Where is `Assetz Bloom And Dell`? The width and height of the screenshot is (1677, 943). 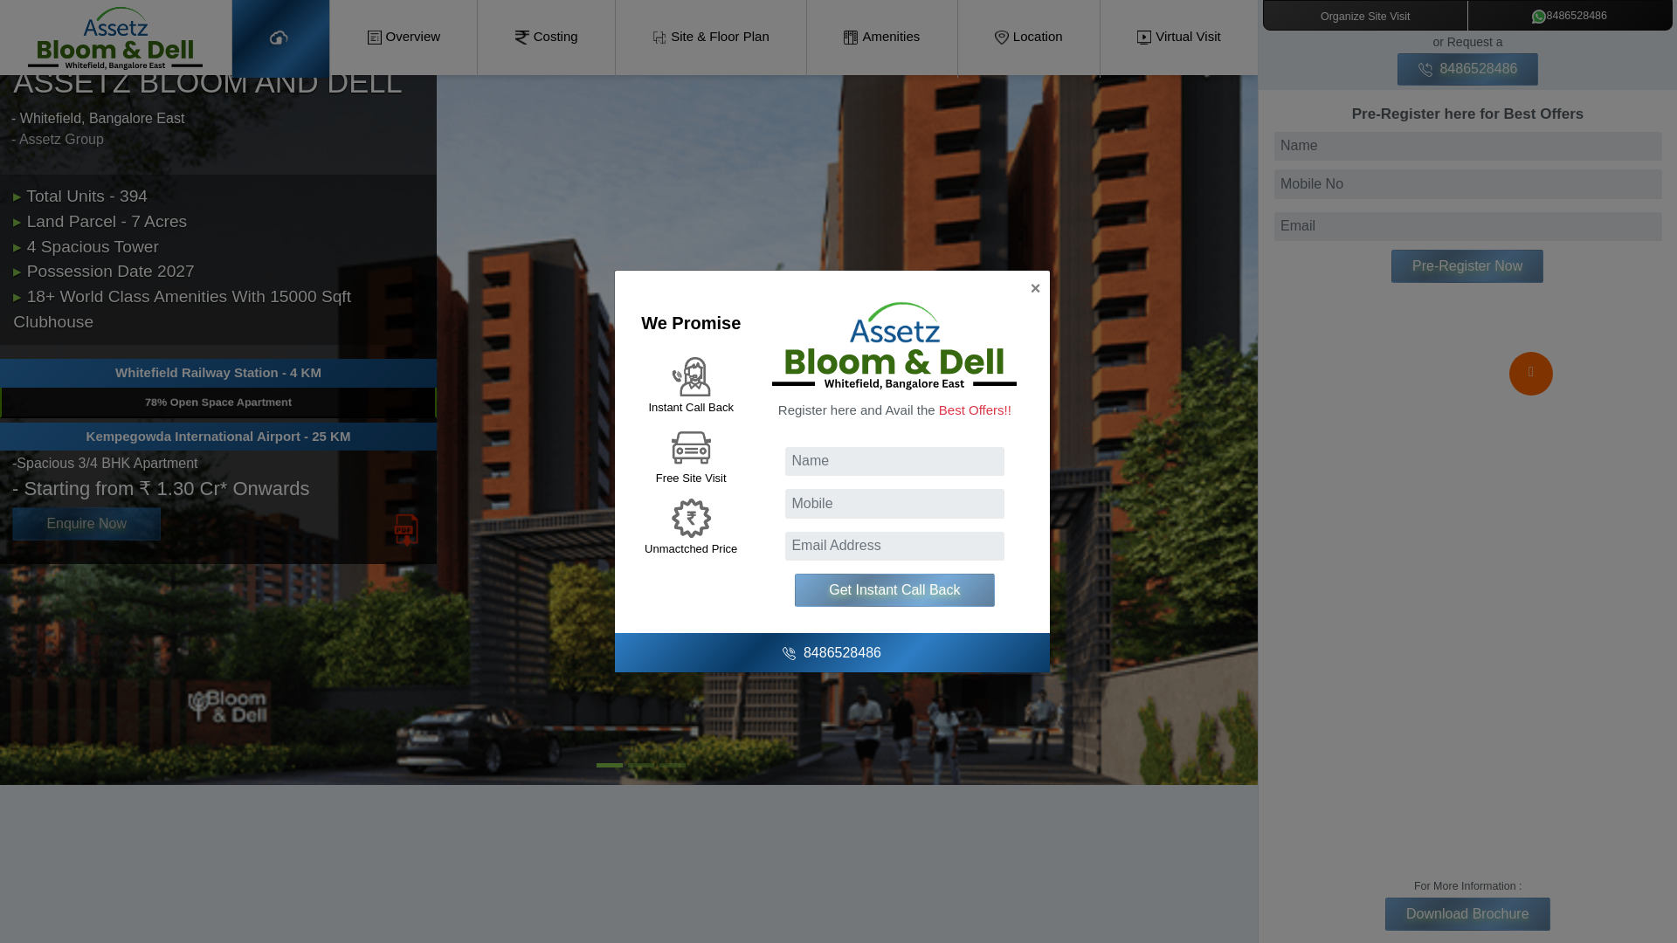 Assetz Bloom And Dell is located at coordinates (545, 37).